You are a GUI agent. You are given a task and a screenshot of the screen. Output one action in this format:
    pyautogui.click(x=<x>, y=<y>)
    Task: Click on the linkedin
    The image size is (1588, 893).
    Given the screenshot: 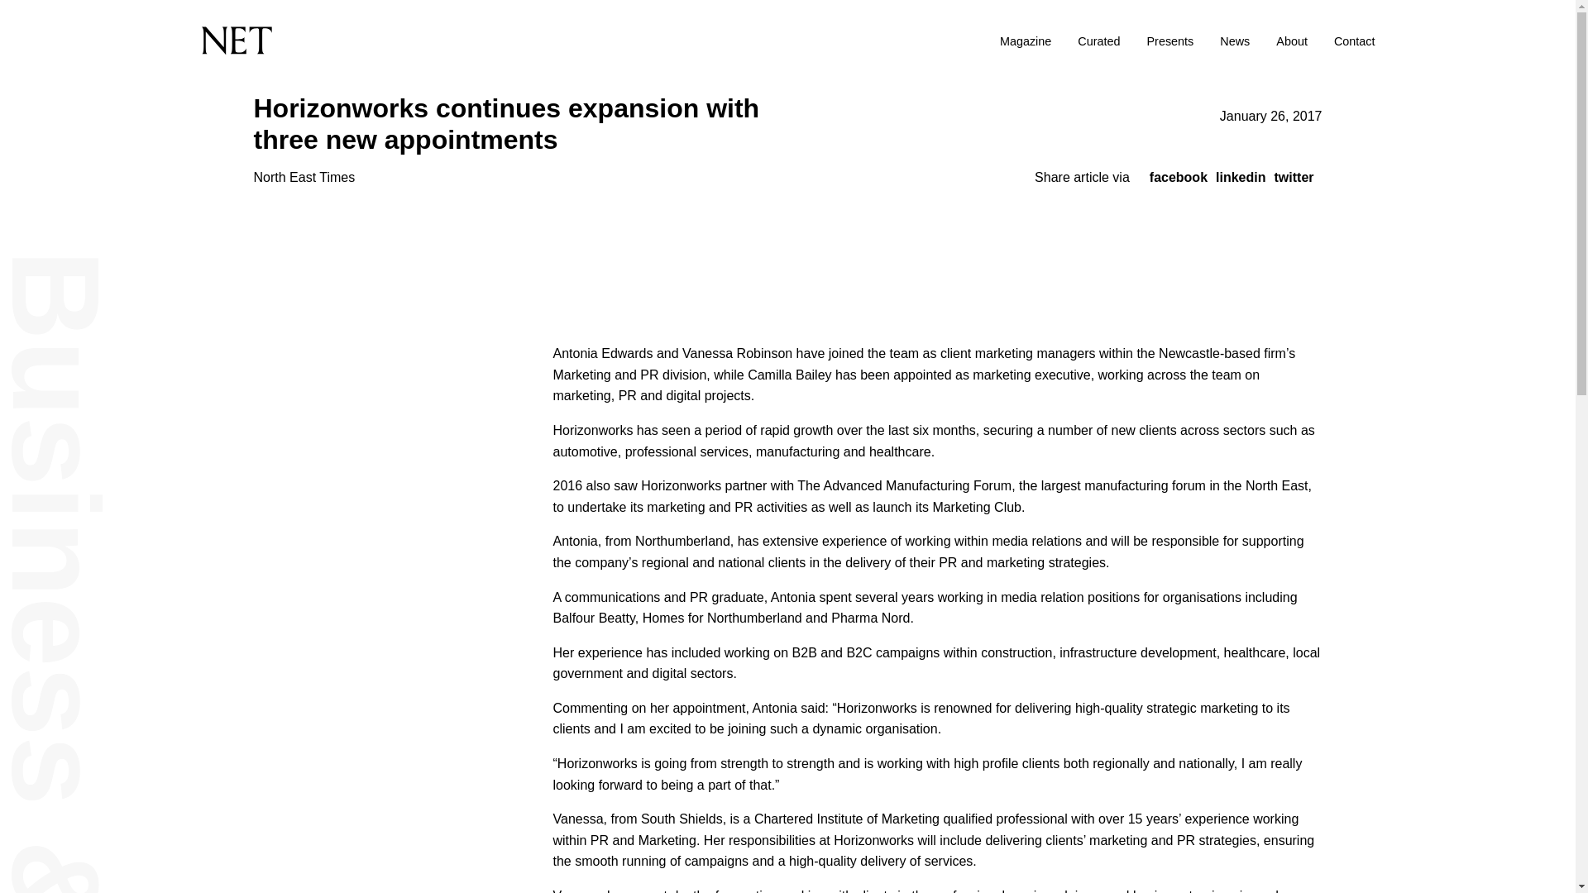 What is the action you would take?
    pyautogui.click(x=1241, y=177)
    